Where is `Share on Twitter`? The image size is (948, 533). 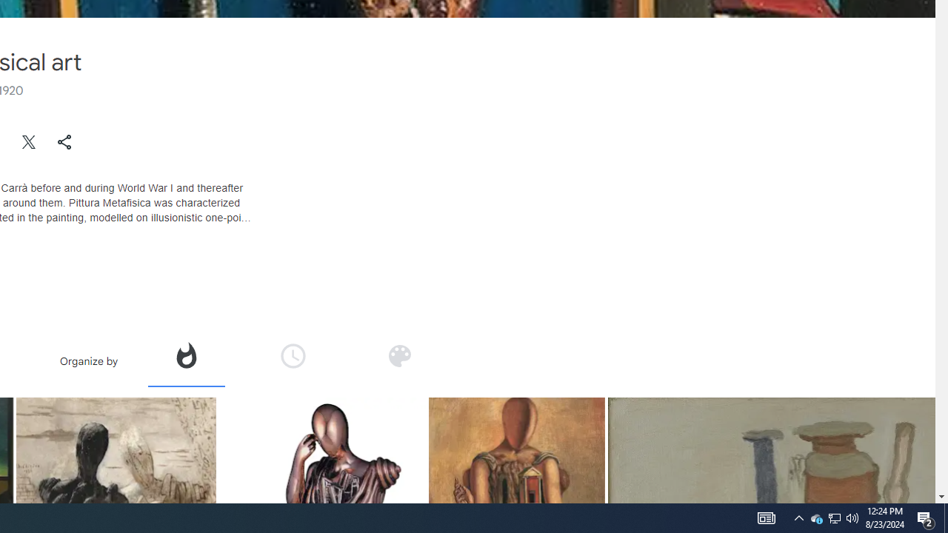
Share on Twitter is located at coordinates (30, 142).